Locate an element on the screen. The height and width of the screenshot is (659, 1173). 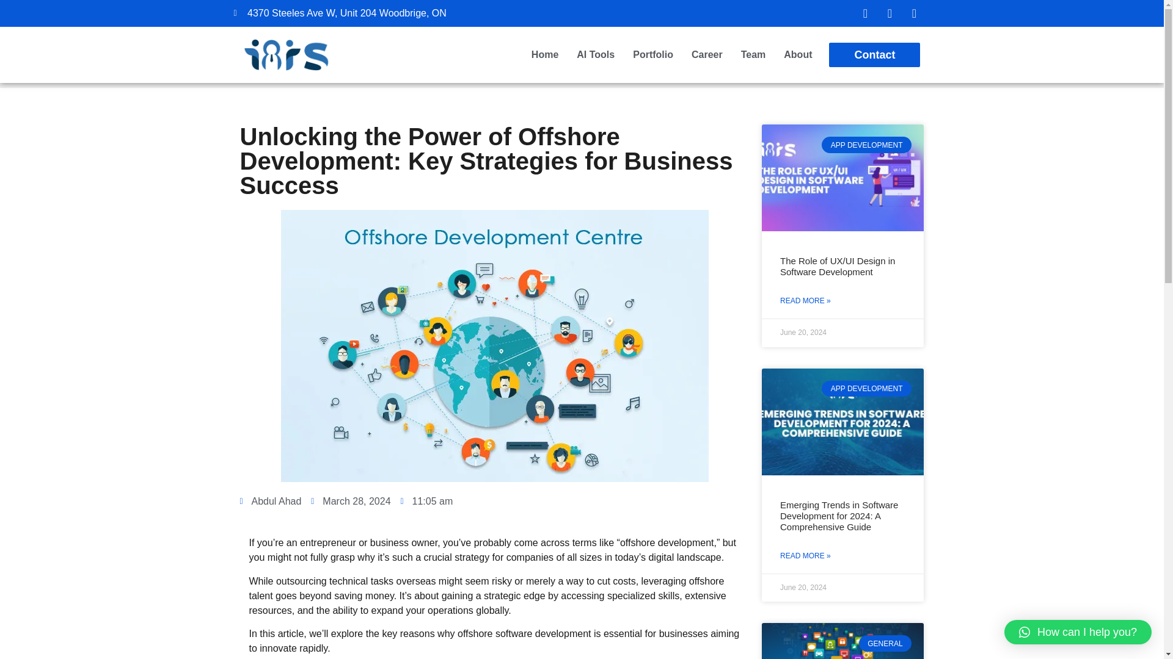
March 28, 2024 is located at coordinates (351, 502).